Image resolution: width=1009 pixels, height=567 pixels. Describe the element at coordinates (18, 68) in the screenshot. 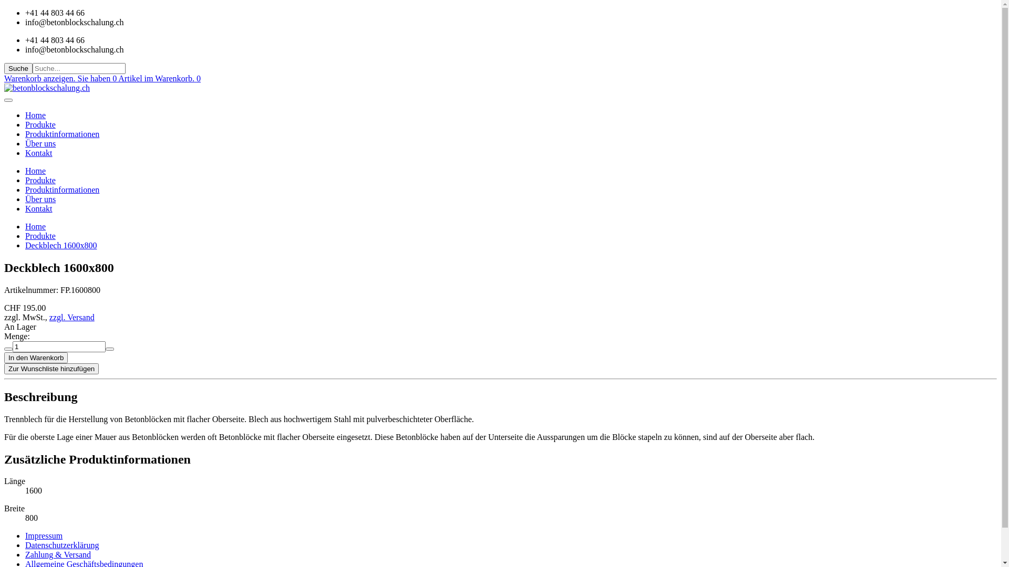

I see `Suche` at that location.